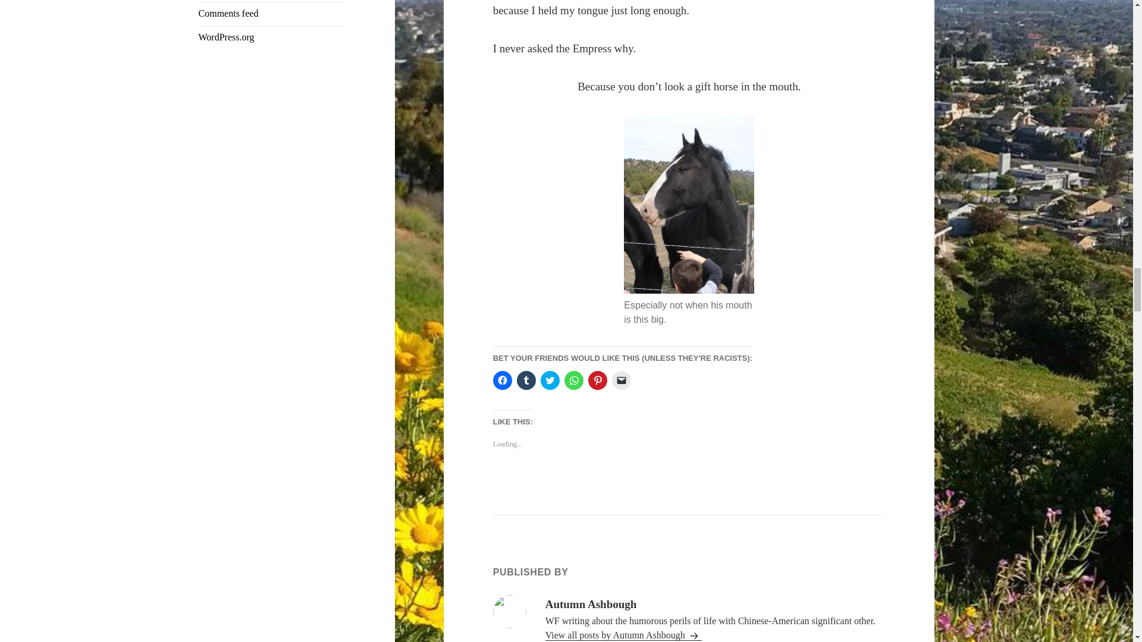  Describe the element at coordinates (622, 380) in the screenshot. I see `Click to email a link to a friend` at that location.